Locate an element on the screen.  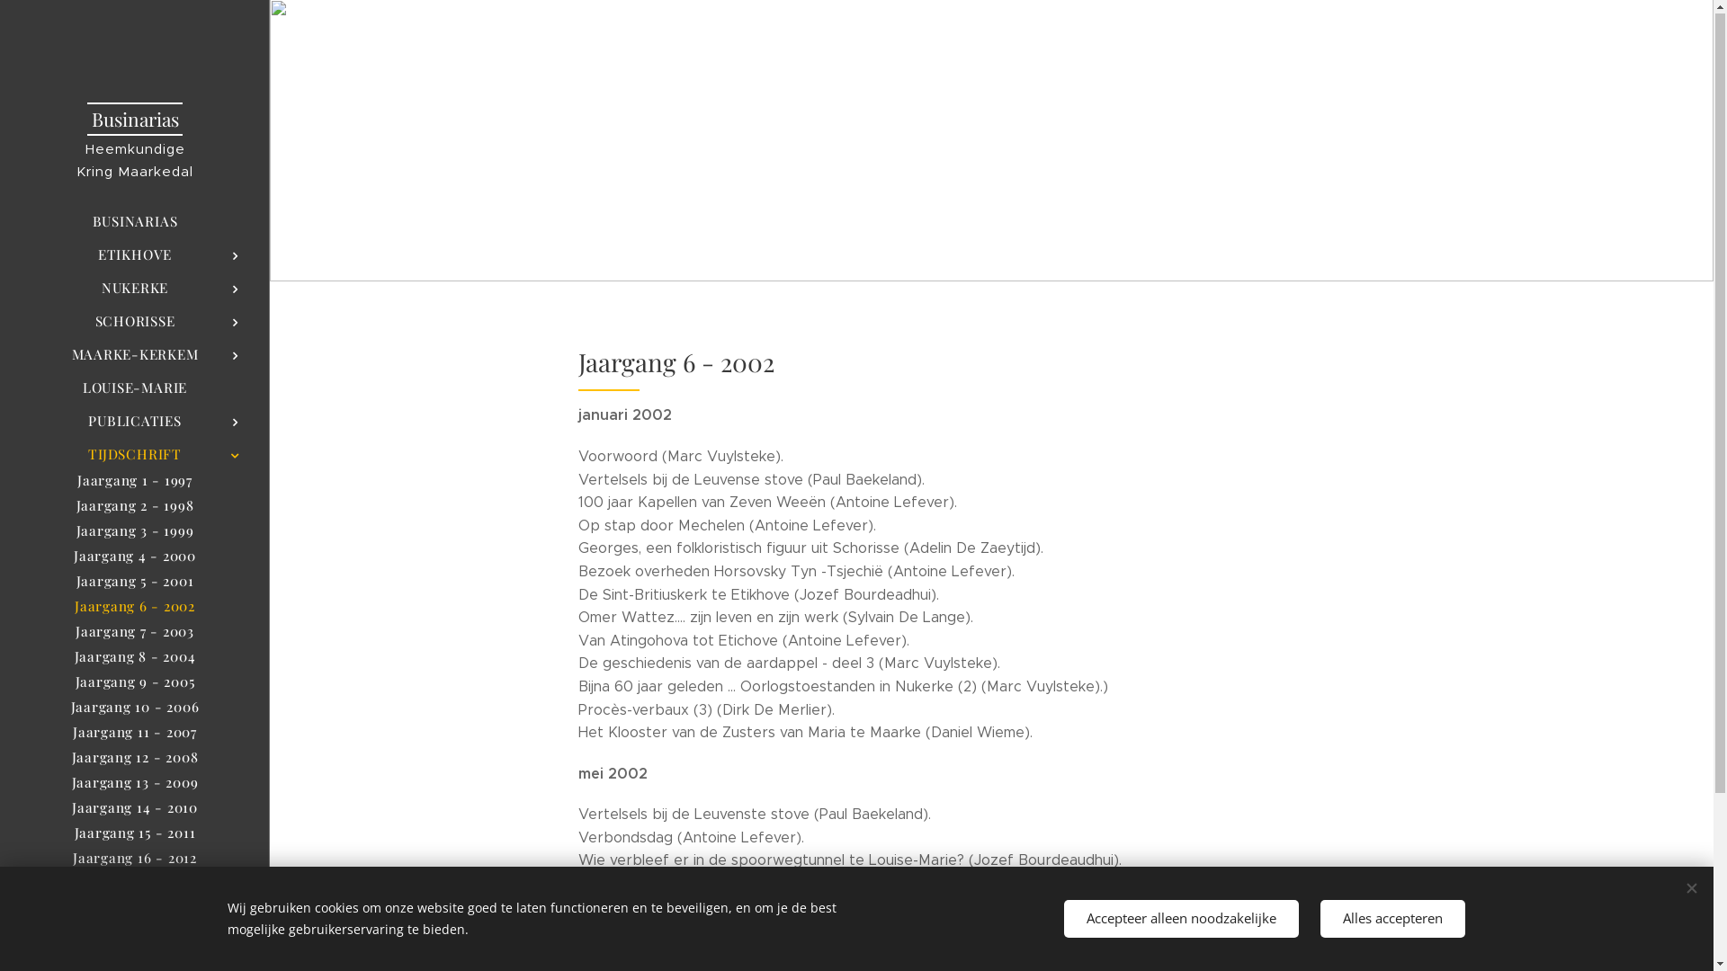
Jaargang 13 - 2009 is located at coordinates (135, 783).